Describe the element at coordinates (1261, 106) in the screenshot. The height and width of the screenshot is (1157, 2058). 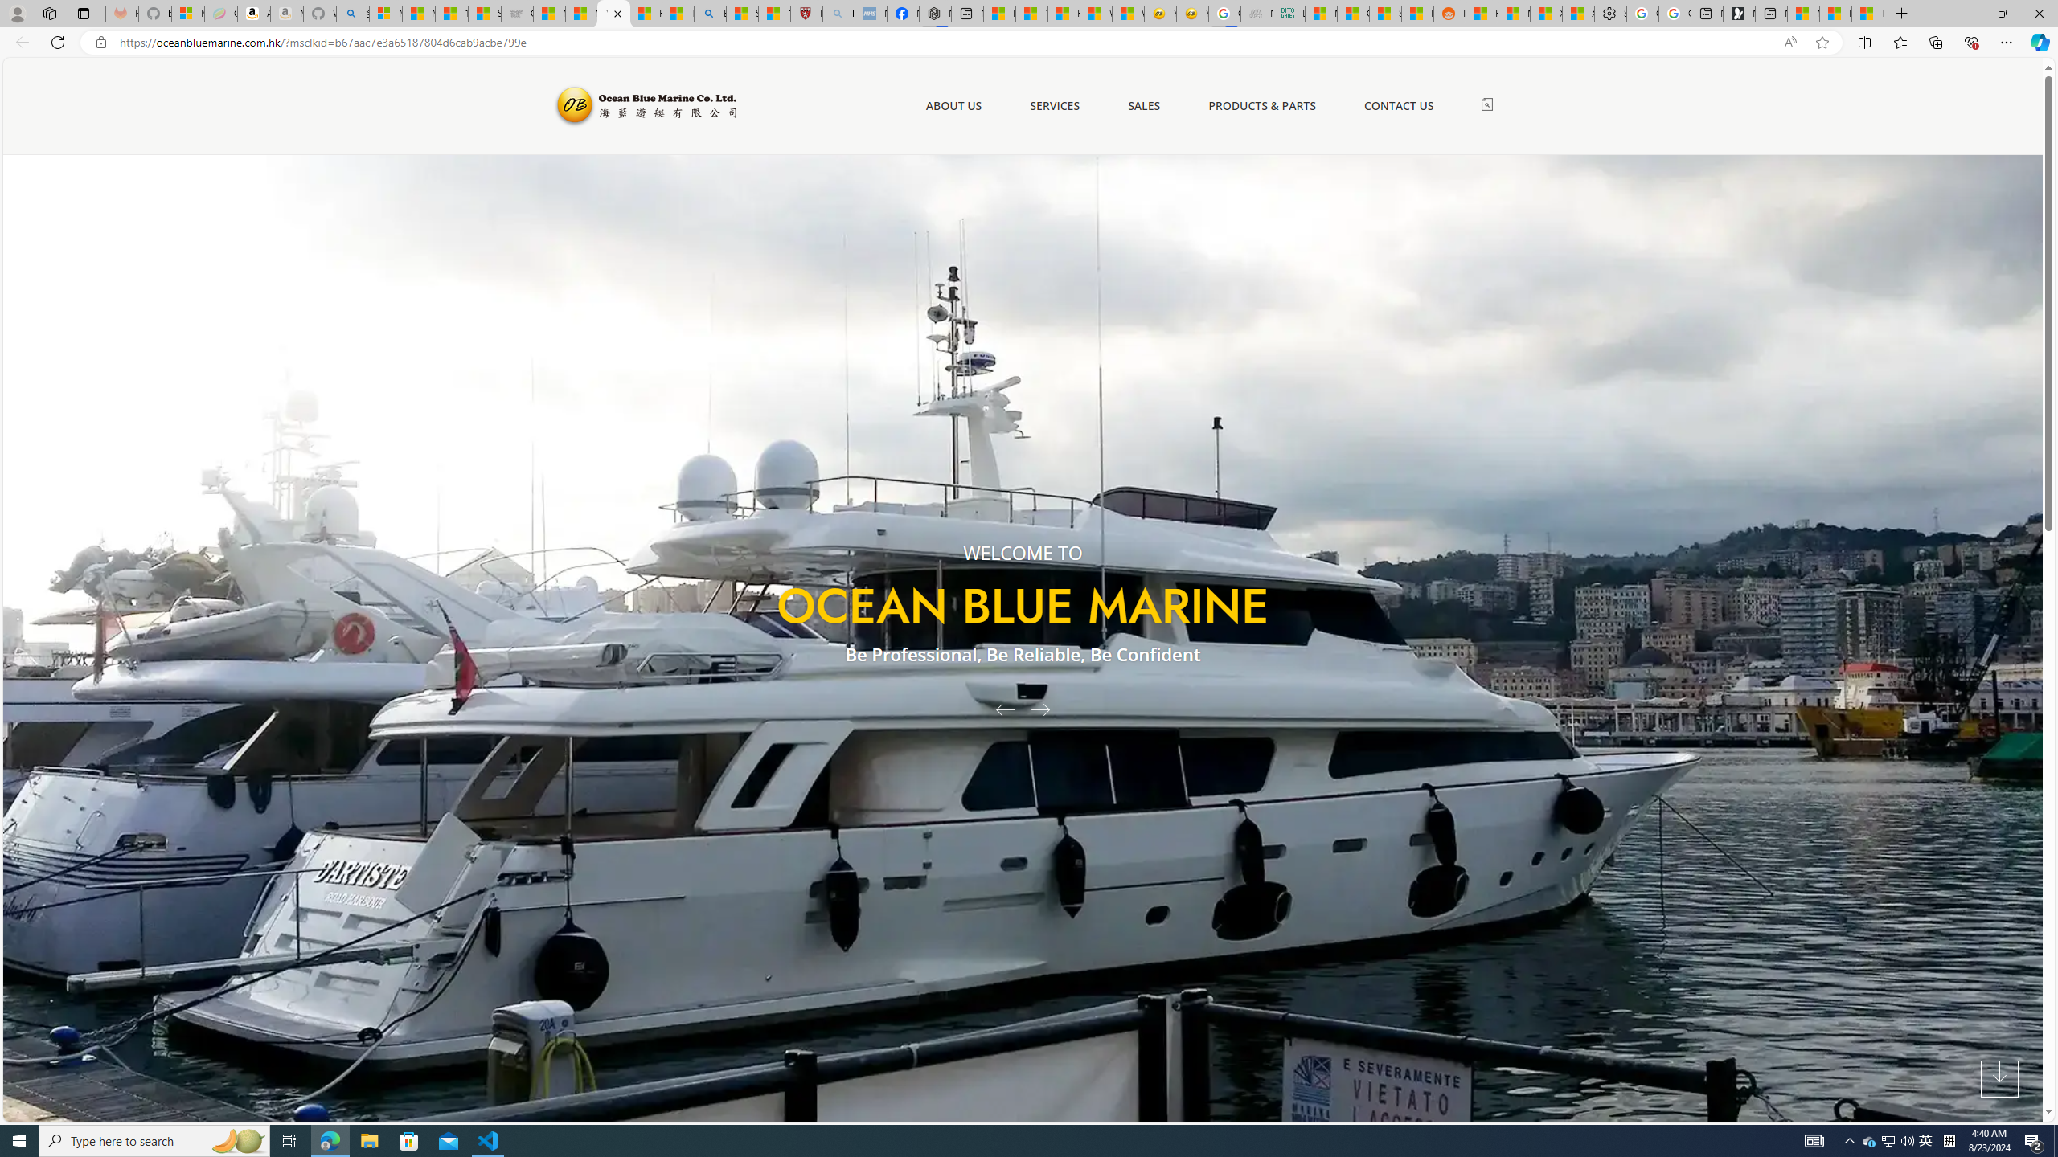
I see `PRODUCTS & PARTS` at that location.